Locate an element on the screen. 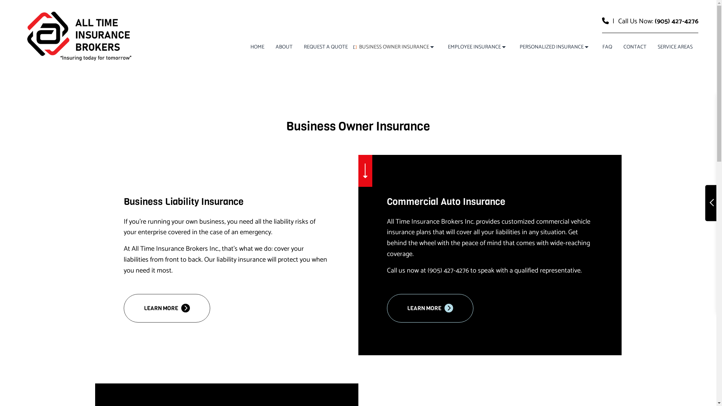  DENTAL AND VISION INSURANCE is located at coordinates (501, 74).